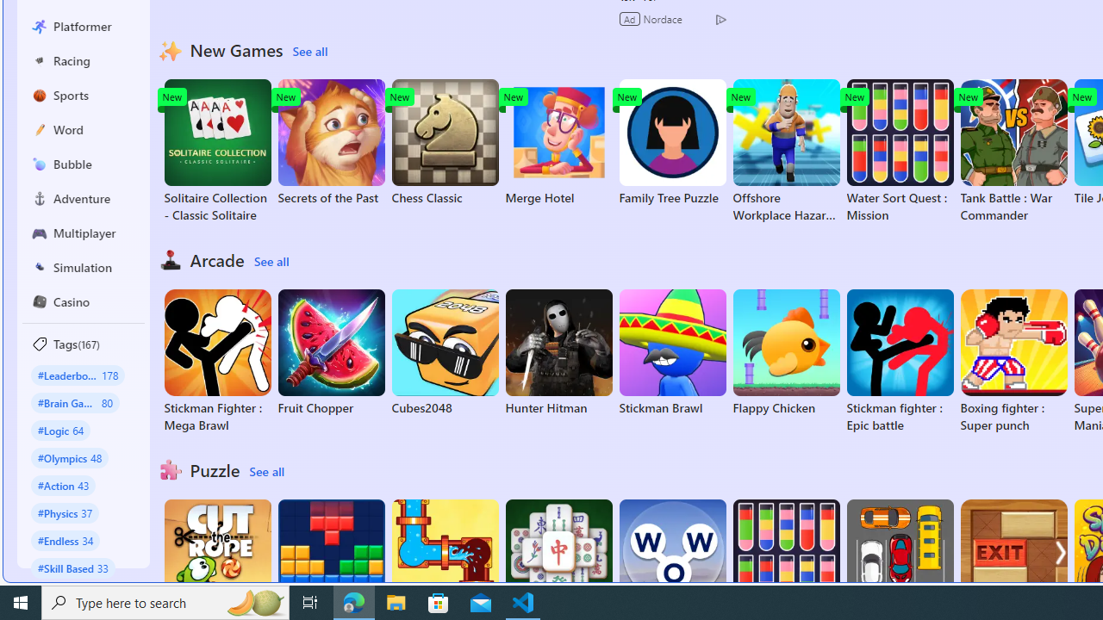  What do you see at coordinates (217, 362) in the screenshot?
I see `Stickman Fighter : Mega Brawl` at bounding box center [217, 362].